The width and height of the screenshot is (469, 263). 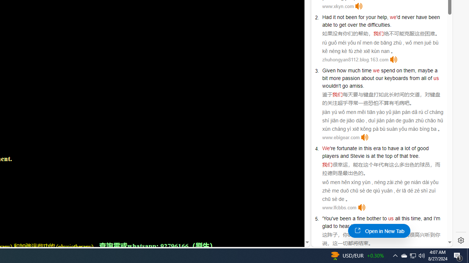 I want to click on Given, so click(x=329, y=70).